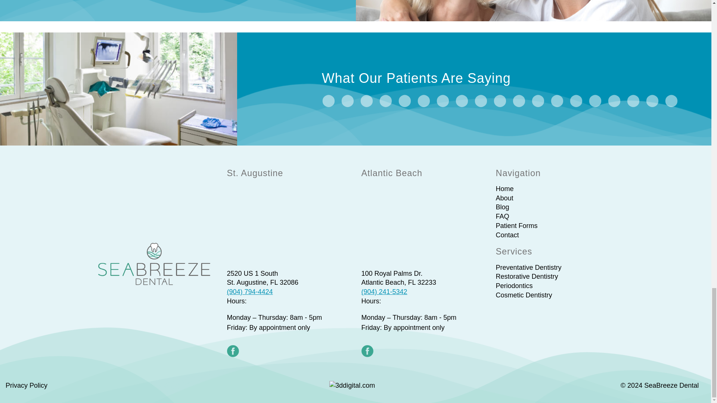 The width and height of the screenshot is (717, 403). What do you see at coordinates (508, 235) in the screenshot?
I see `Contact` at bounding box center [508, 235].